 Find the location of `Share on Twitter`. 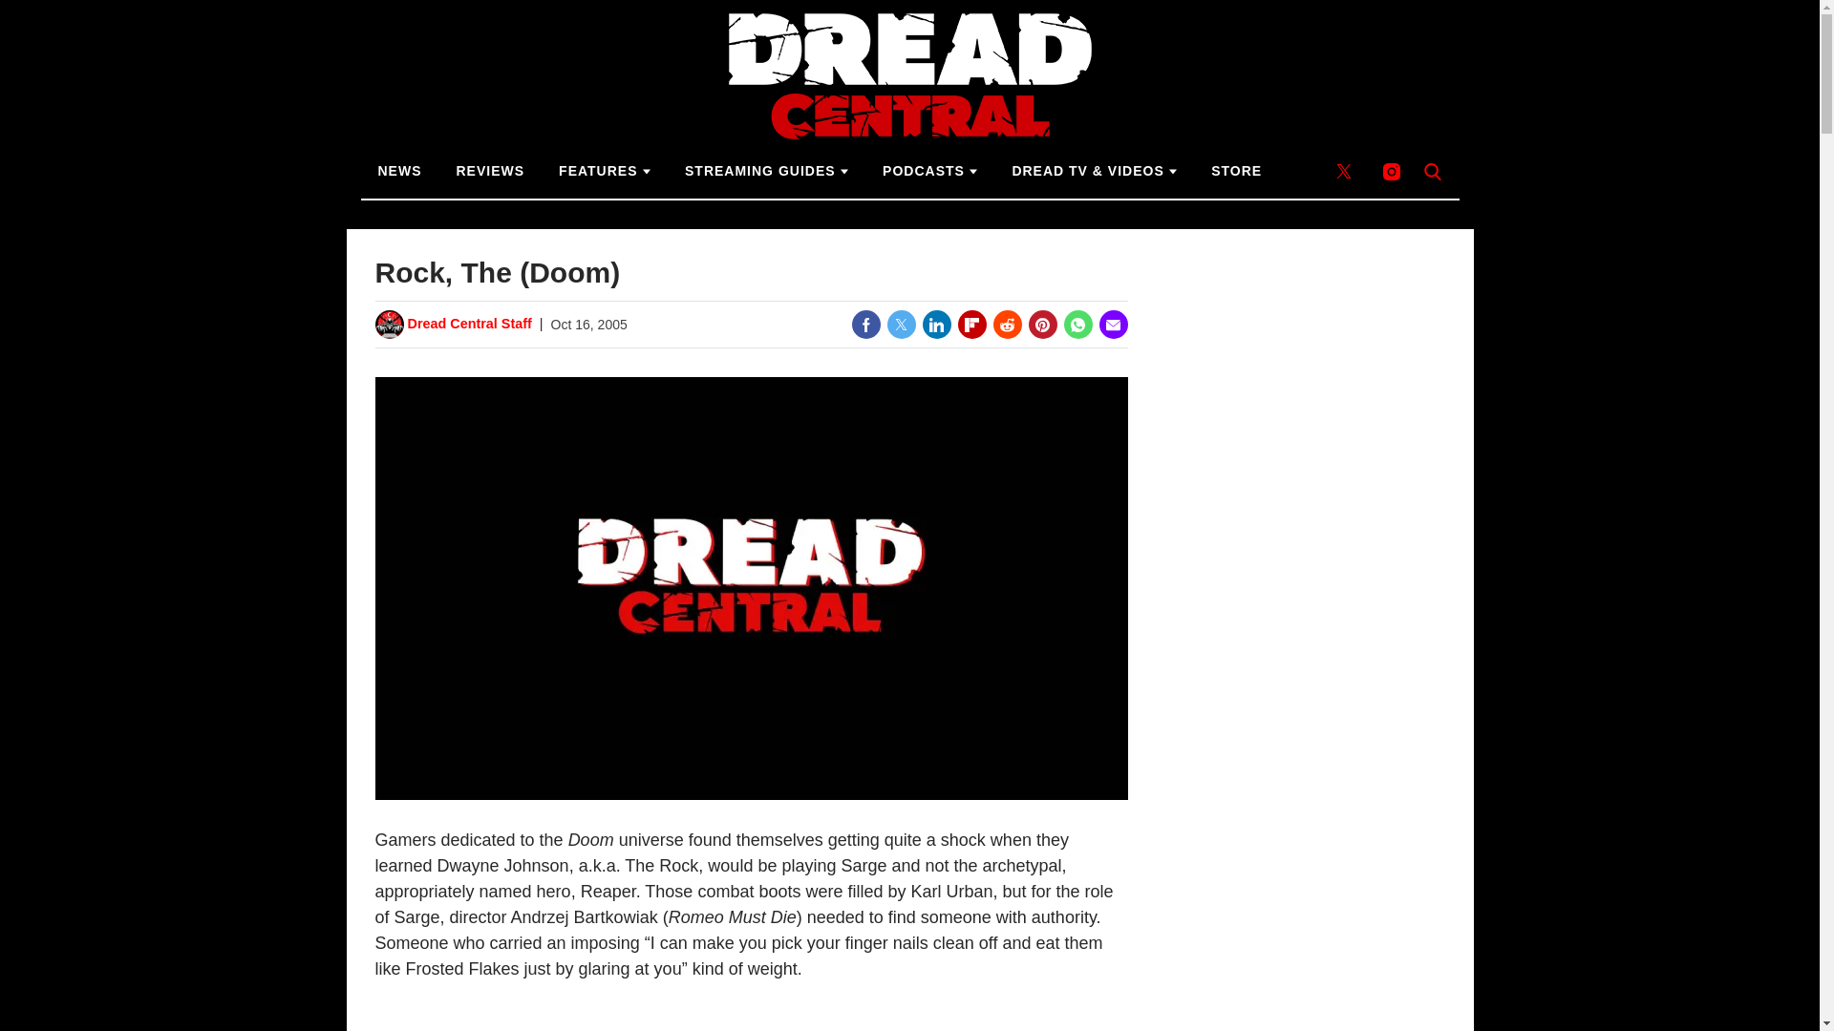

Share on Twitter is located at coordinates (900, 325).